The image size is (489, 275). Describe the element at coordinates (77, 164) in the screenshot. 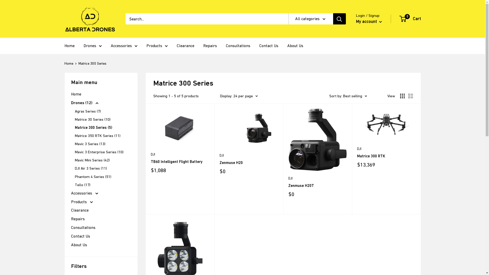

I see `MNT` at that location.